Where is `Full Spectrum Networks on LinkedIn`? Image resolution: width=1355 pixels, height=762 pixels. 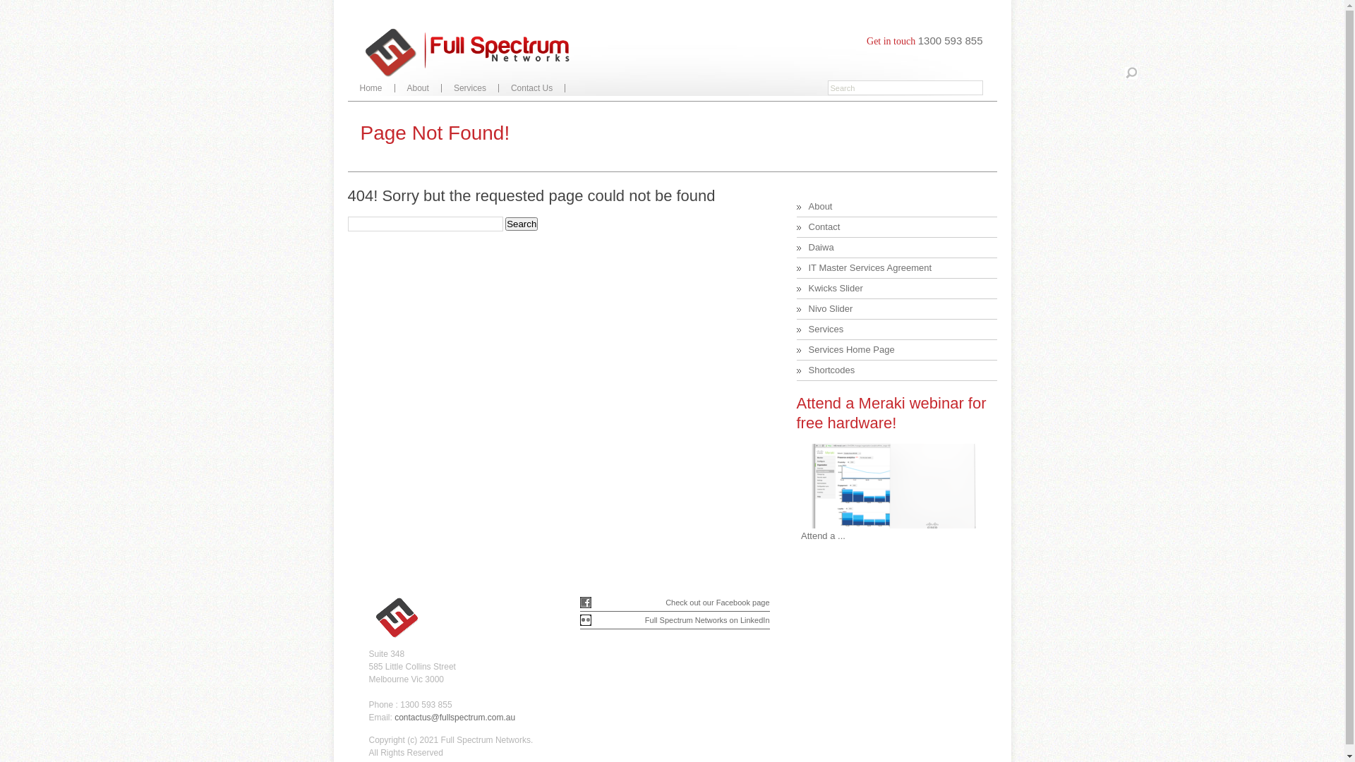 Full Spectrum Networks on LinkedIn is located at coordinates (707, 620).